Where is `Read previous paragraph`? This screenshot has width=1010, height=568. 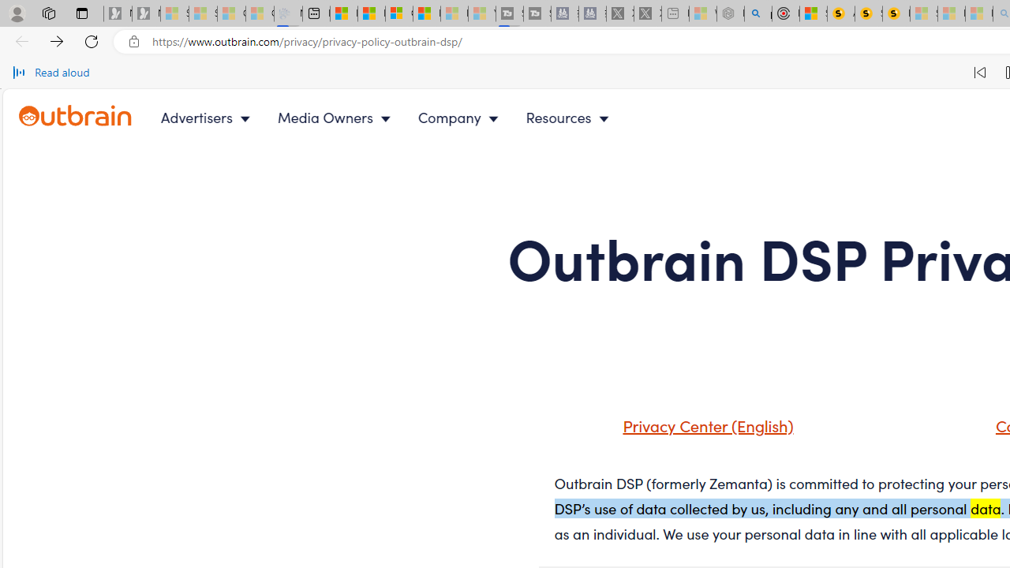 Read previous paragraph is located at coordinates (980, 73).